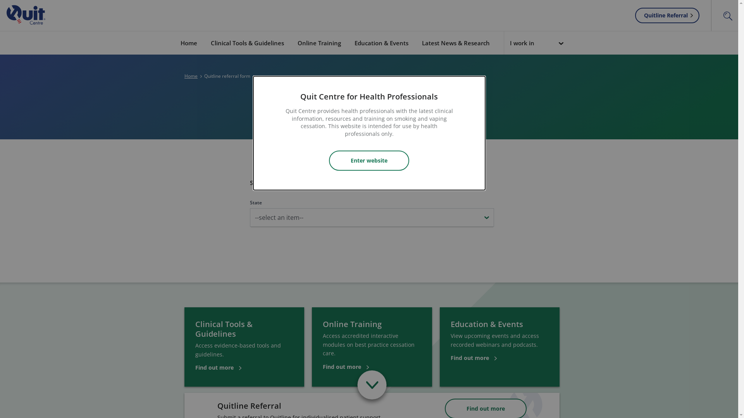  I want to click on Latest News & Research, so click(456, 43).